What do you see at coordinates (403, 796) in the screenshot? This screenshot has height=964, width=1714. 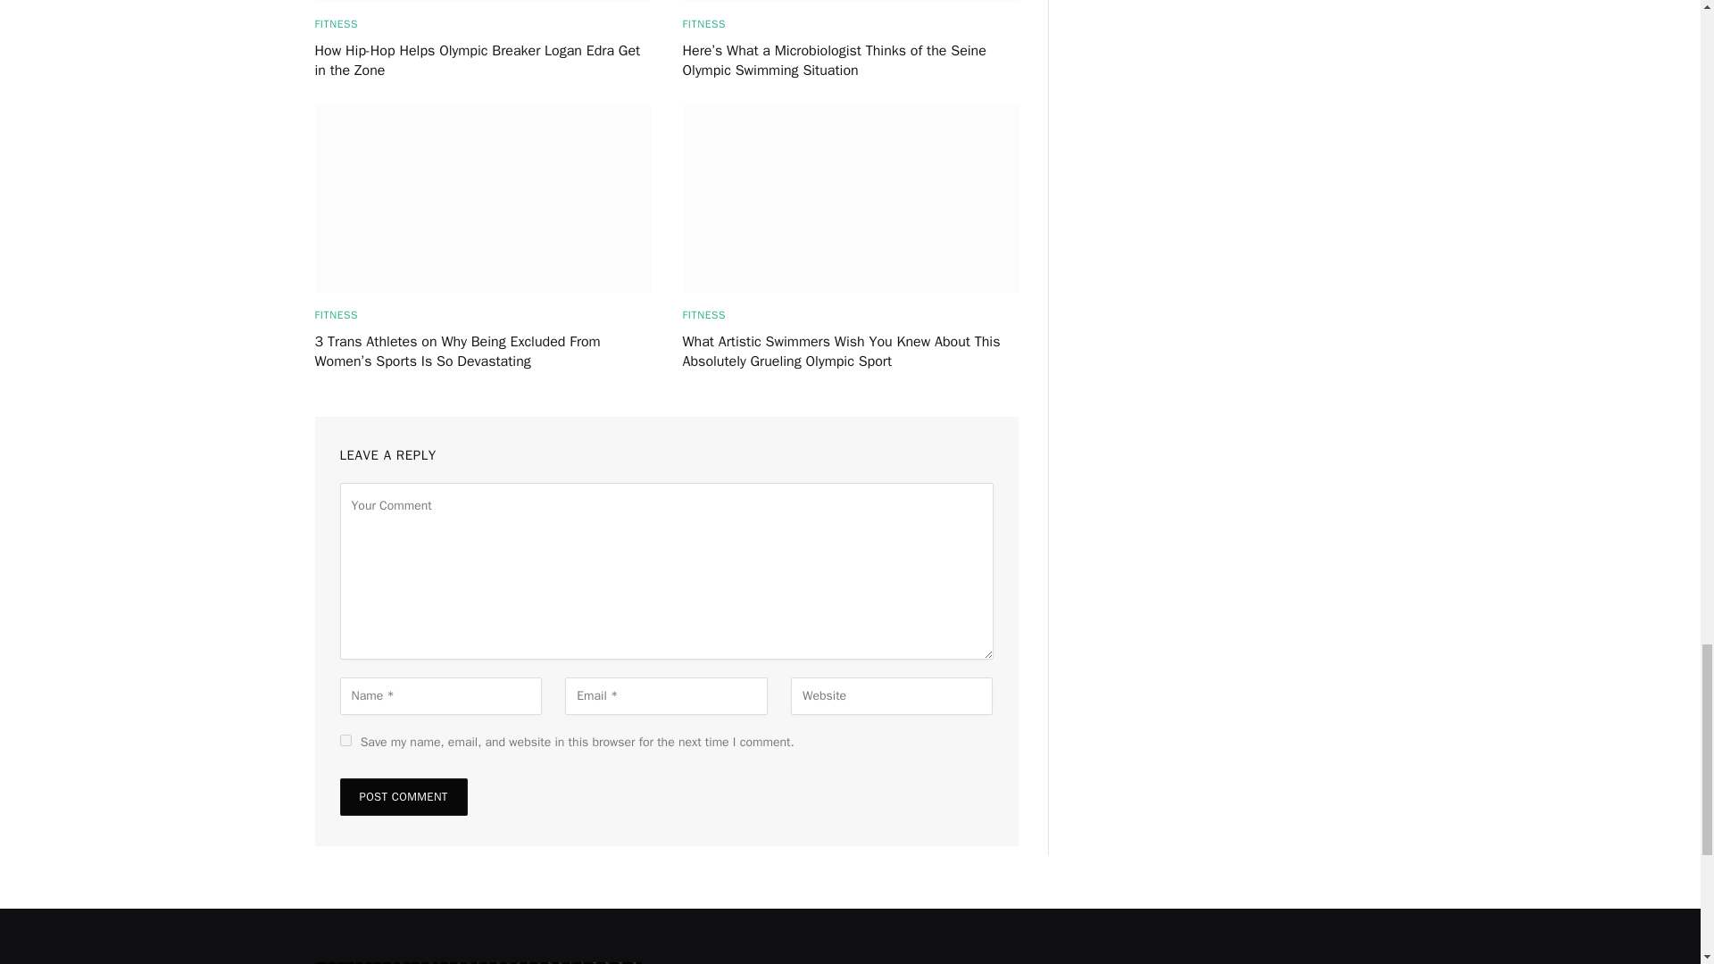 I see `Post Comment` at bounding box center [403, 796].